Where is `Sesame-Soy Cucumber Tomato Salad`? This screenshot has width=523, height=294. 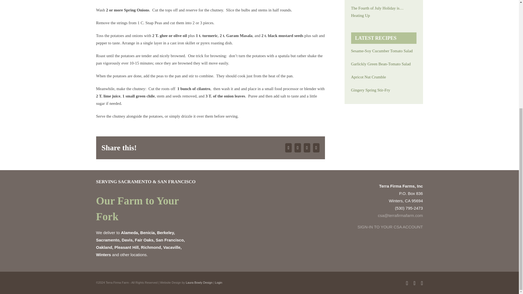
Sesame-Soy Cucumber Tomato Salad is located at coordinates (384, 51).